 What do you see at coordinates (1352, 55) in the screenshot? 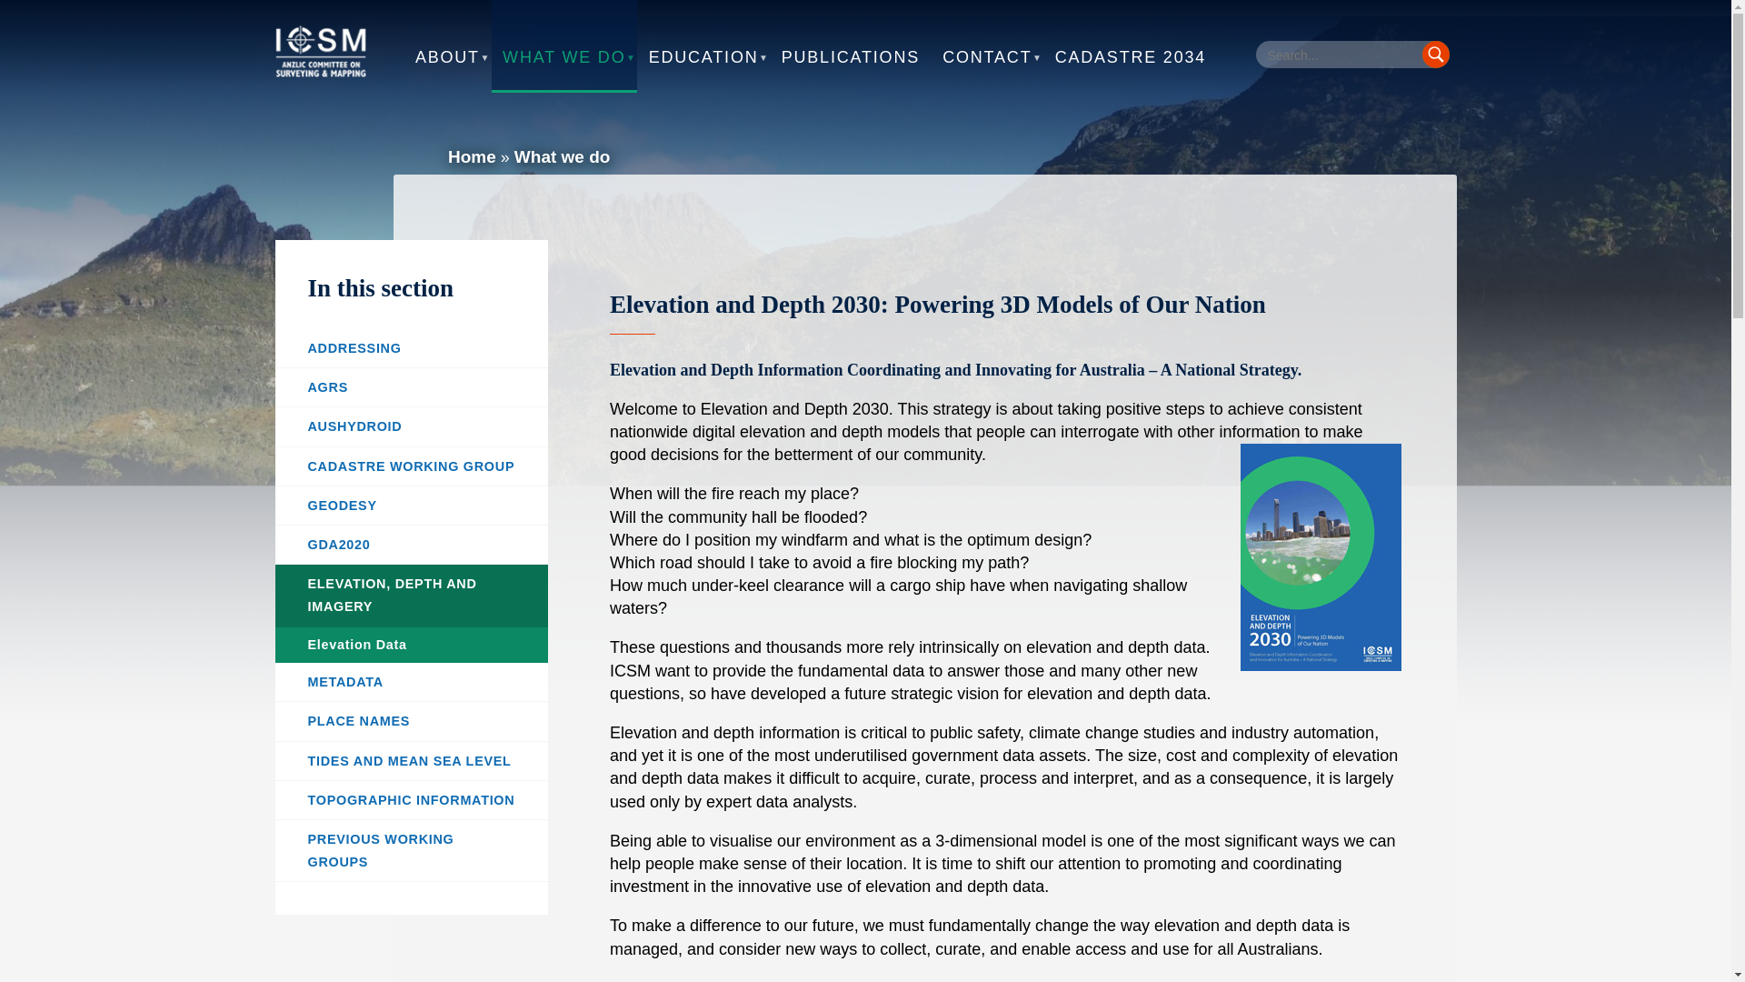
I see `Search keywords` at bounding box center [1352, 55].